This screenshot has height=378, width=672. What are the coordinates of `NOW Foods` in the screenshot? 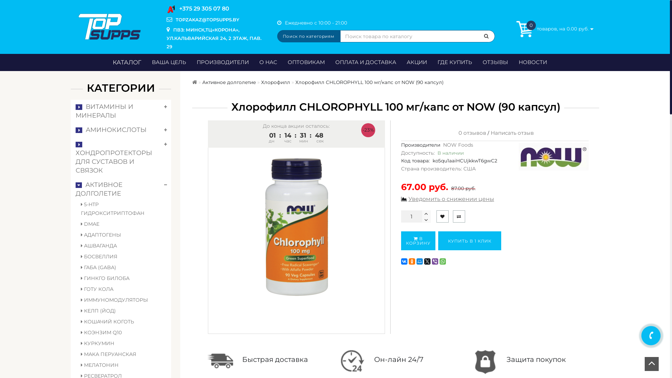 It's located at (554, 157).